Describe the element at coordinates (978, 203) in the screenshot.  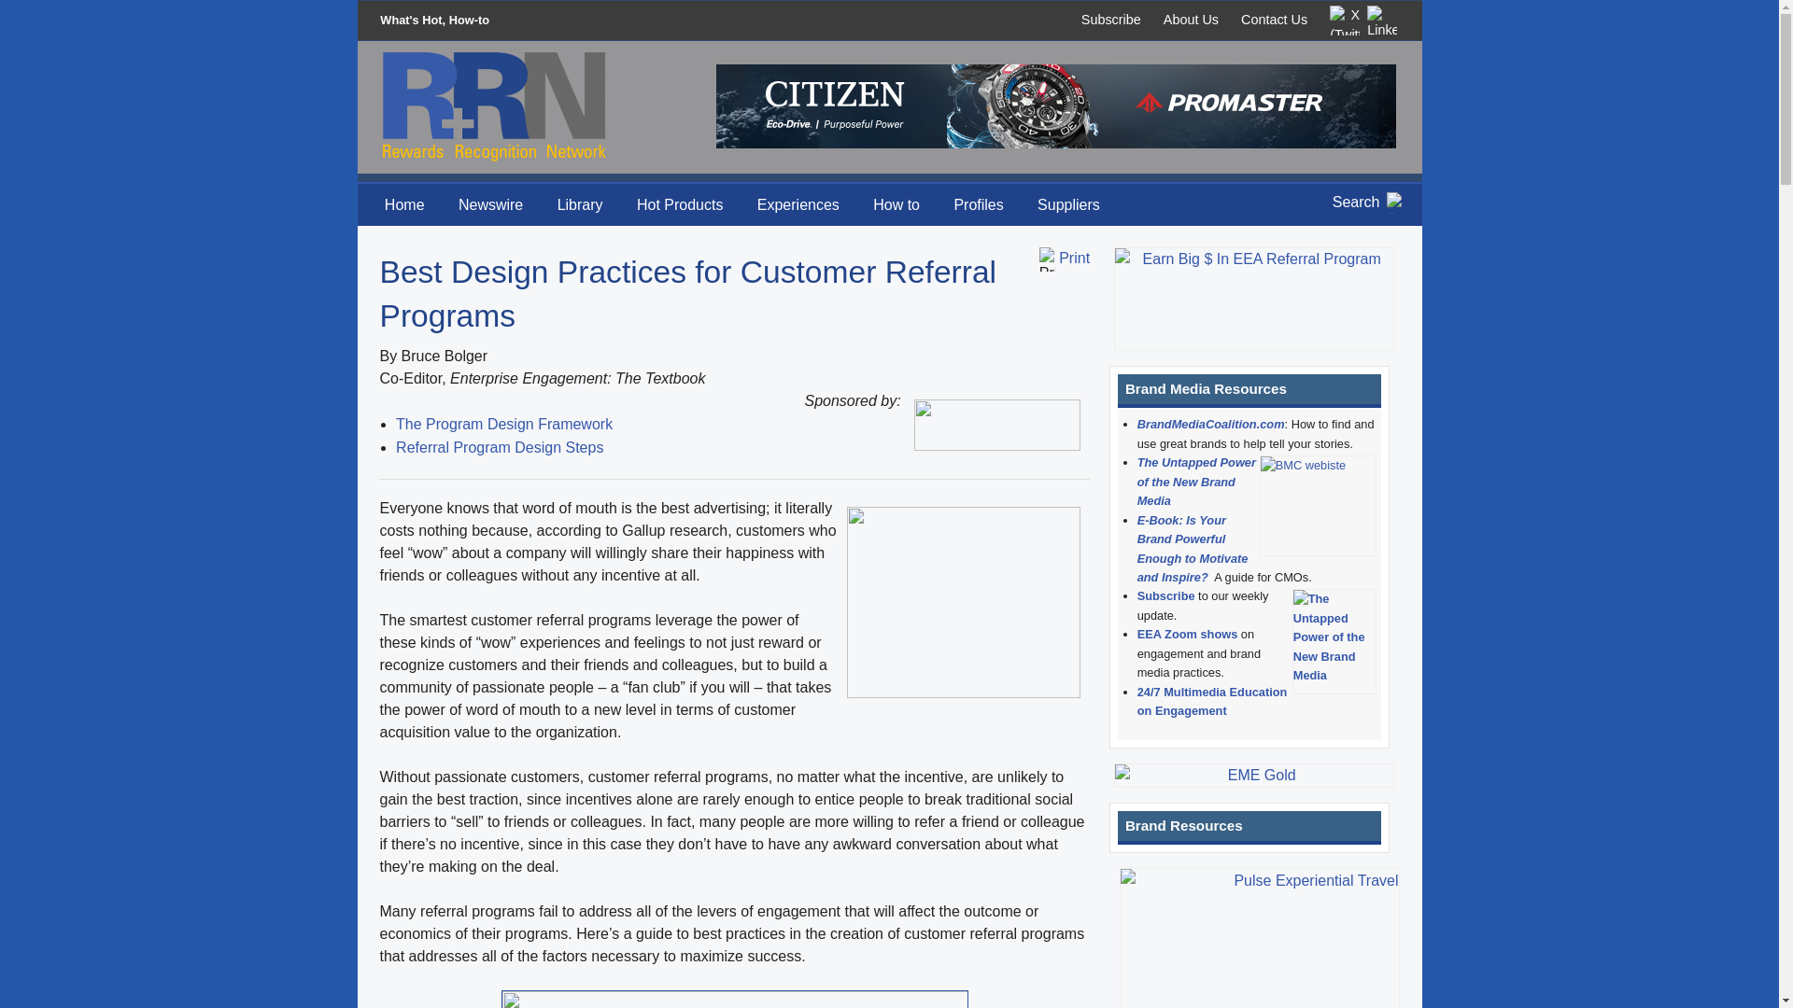
I see `Profiles` at that location.